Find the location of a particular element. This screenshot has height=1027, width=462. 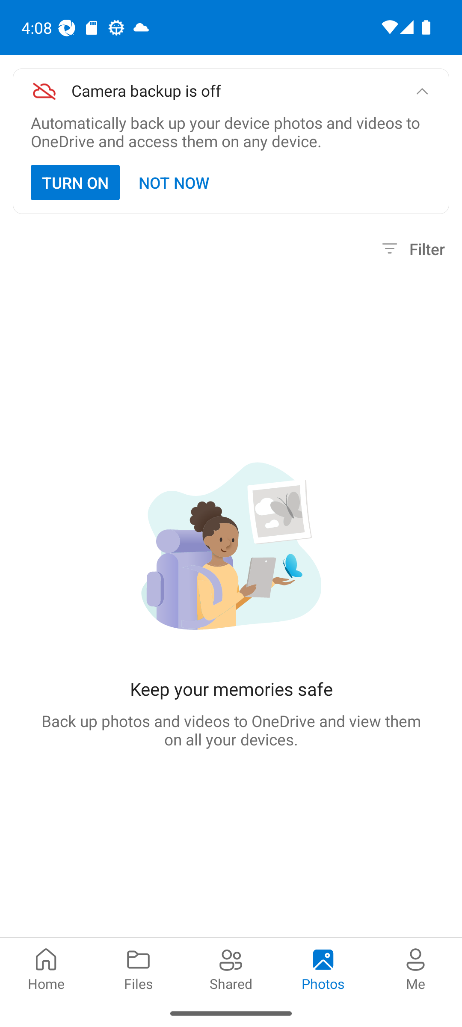

Collapse camera status banner is located at coordinates (422, 92).